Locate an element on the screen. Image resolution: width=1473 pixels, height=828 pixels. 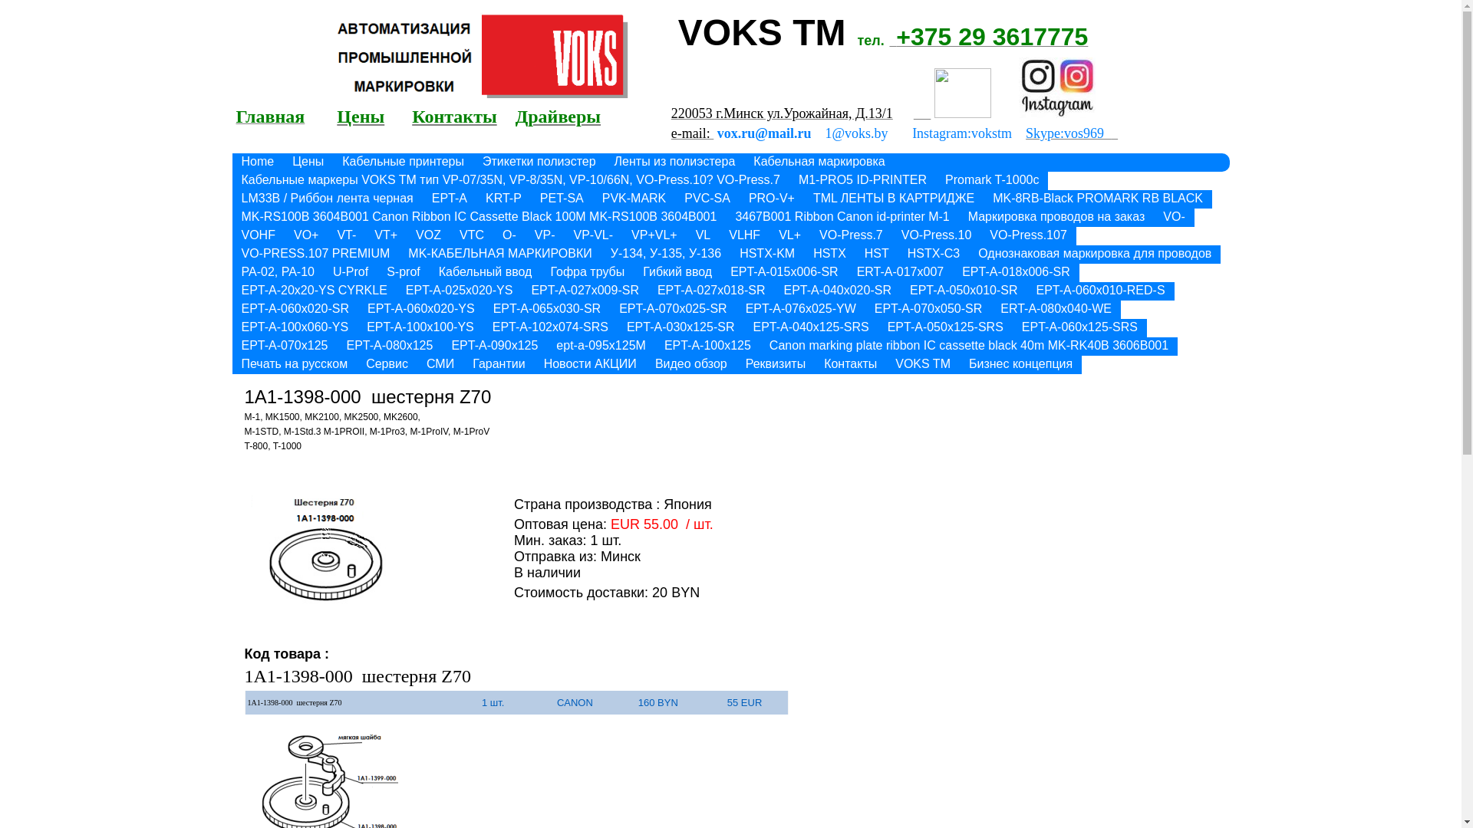
 +375 29 3617775 is located at coordinates (988, 41).